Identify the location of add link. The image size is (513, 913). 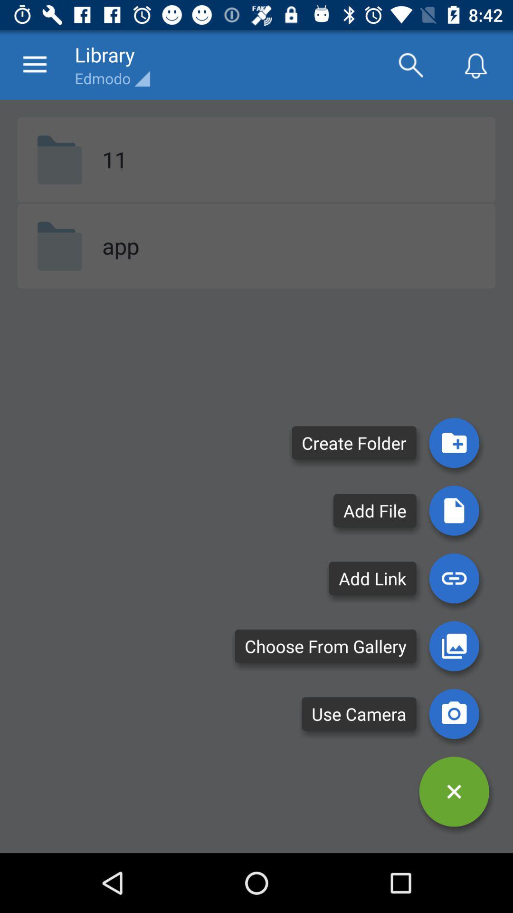
(454, 578).